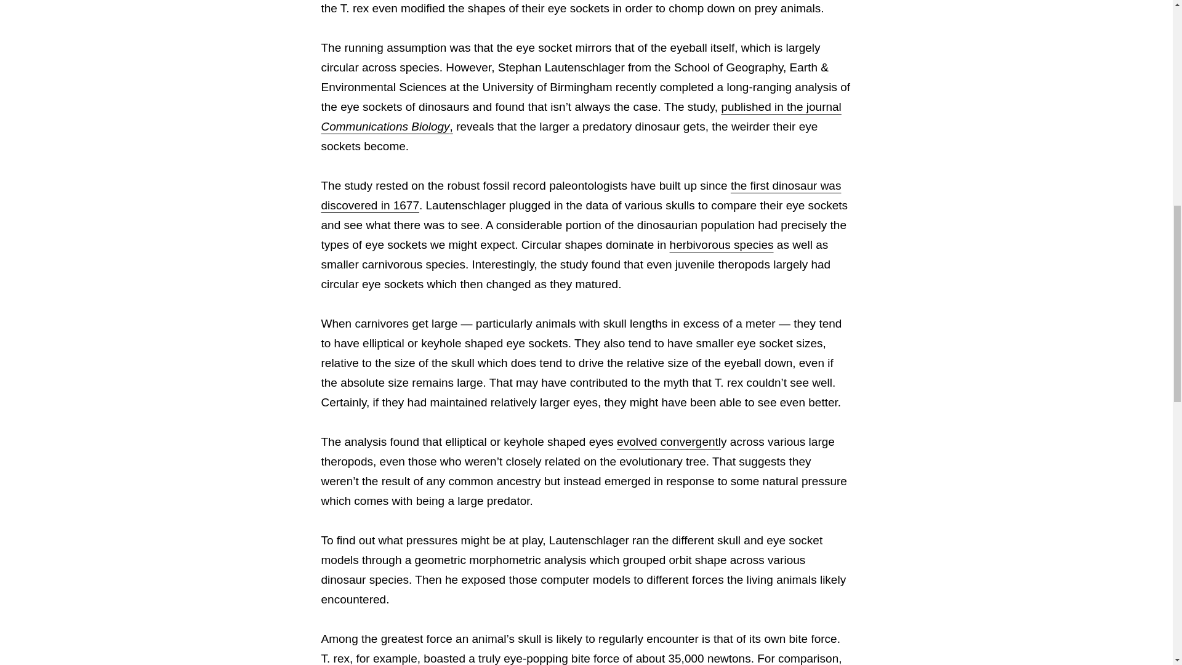 This screenshot has width=1182, height=665. Describe the element at coordinates (669, 441) in the screenshot. I see `evolved convergentl` at that location.